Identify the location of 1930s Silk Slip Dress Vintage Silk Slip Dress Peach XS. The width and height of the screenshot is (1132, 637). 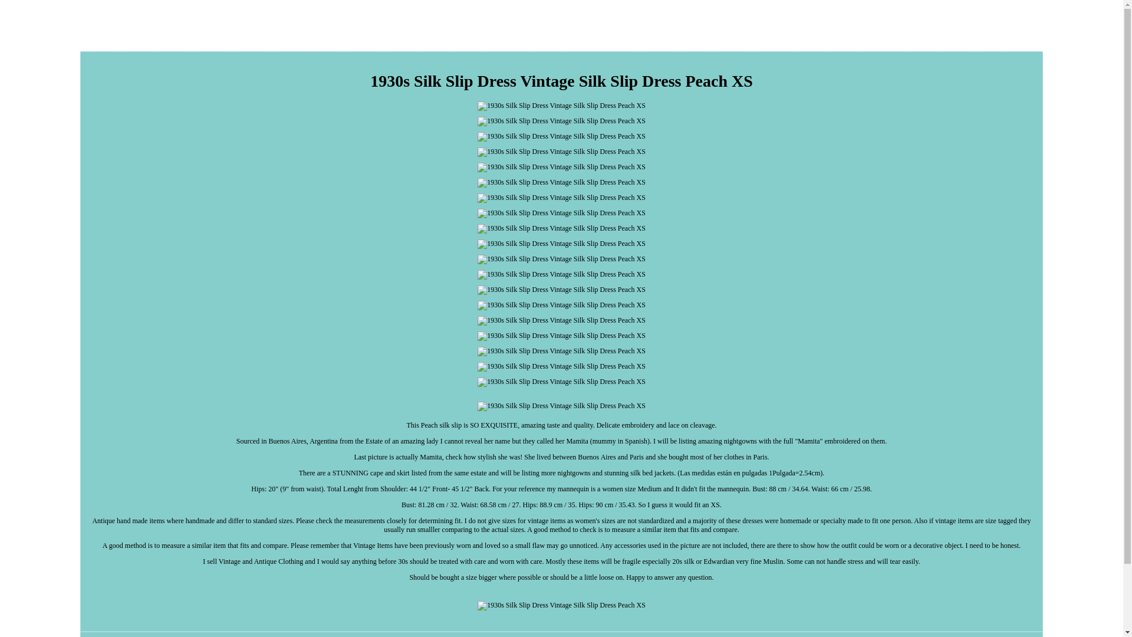
(561, 406).